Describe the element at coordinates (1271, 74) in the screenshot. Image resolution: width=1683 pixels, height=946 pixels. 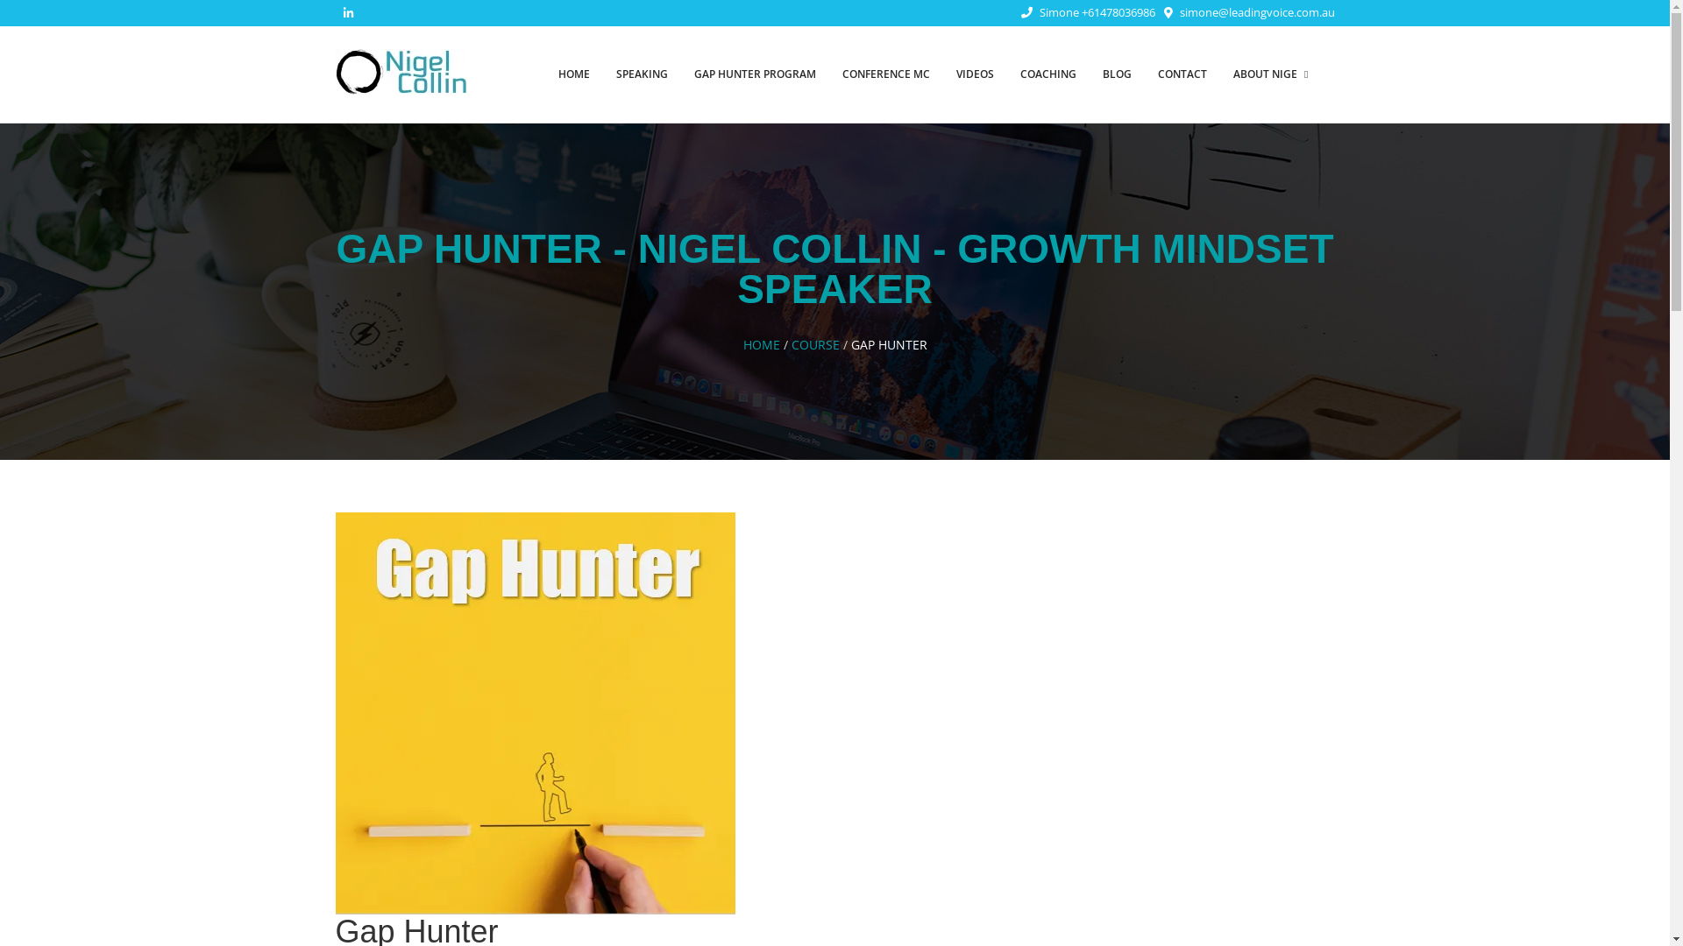
I see `ABOUT NIGE` at that location.